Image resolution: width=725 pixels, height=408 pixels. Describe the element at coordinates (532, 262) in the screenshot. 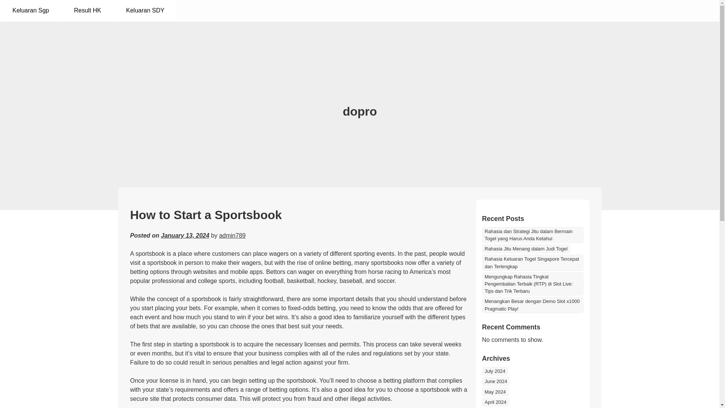

I see `Rahasia Keluaran Togel Singapore Tercepat dan Terlengkap` at that location.